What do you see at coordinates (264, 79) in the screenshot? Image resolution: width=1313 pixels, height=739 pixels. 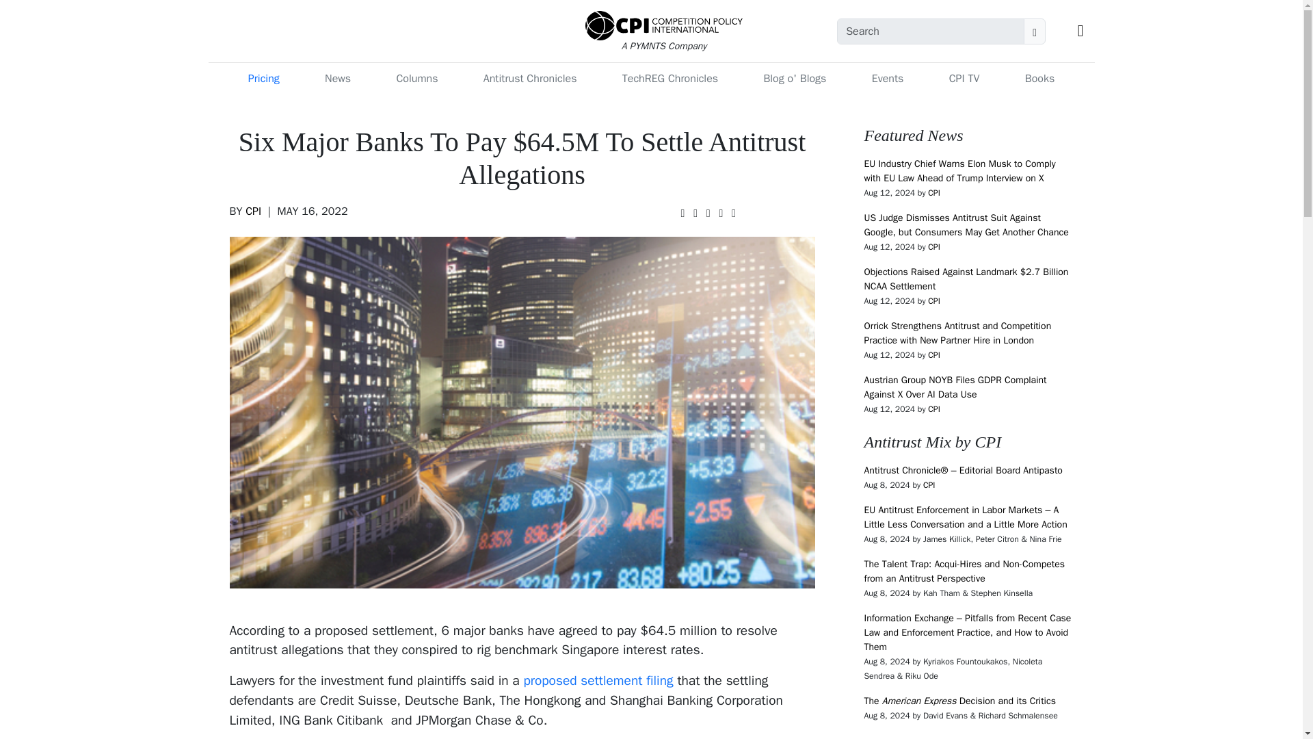 I see `Pricing` at bounding box center [264, 79].